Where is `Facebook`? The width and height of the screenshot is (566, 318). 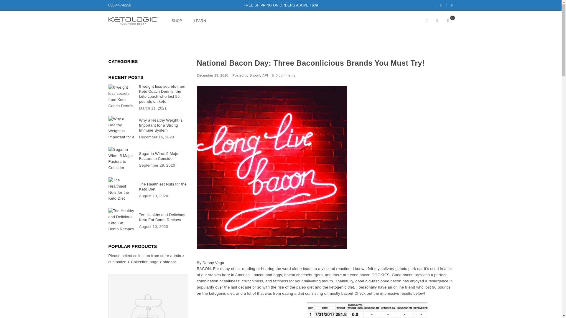 Facebook is located at coordinates (435, 5).